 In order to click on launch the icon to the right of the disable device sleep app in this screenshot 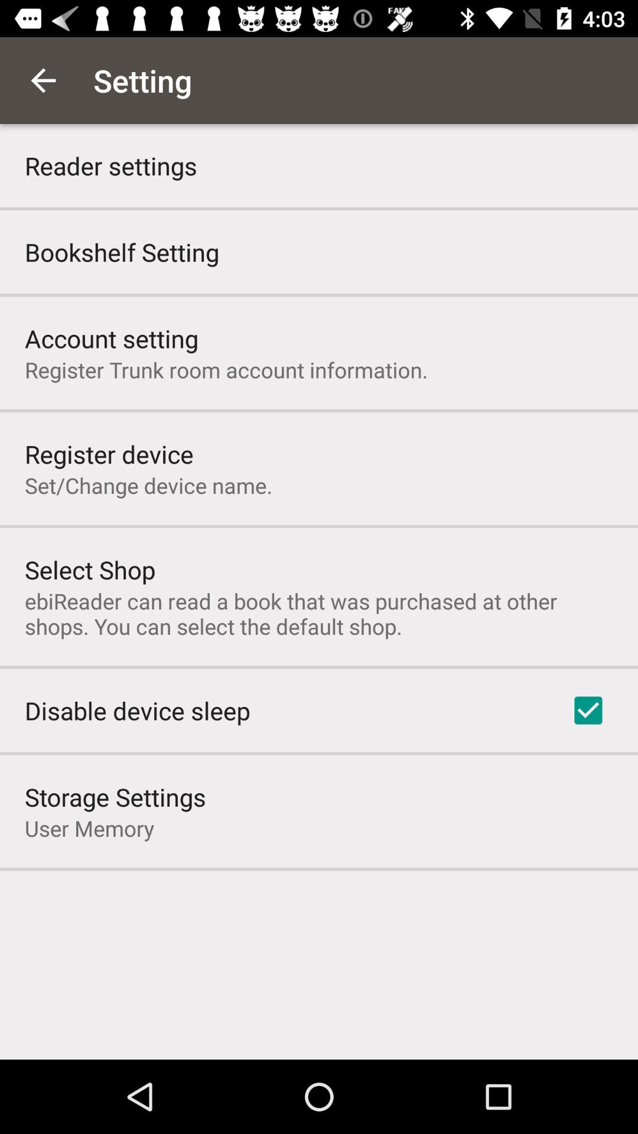, I will do `click(588, 711)`.